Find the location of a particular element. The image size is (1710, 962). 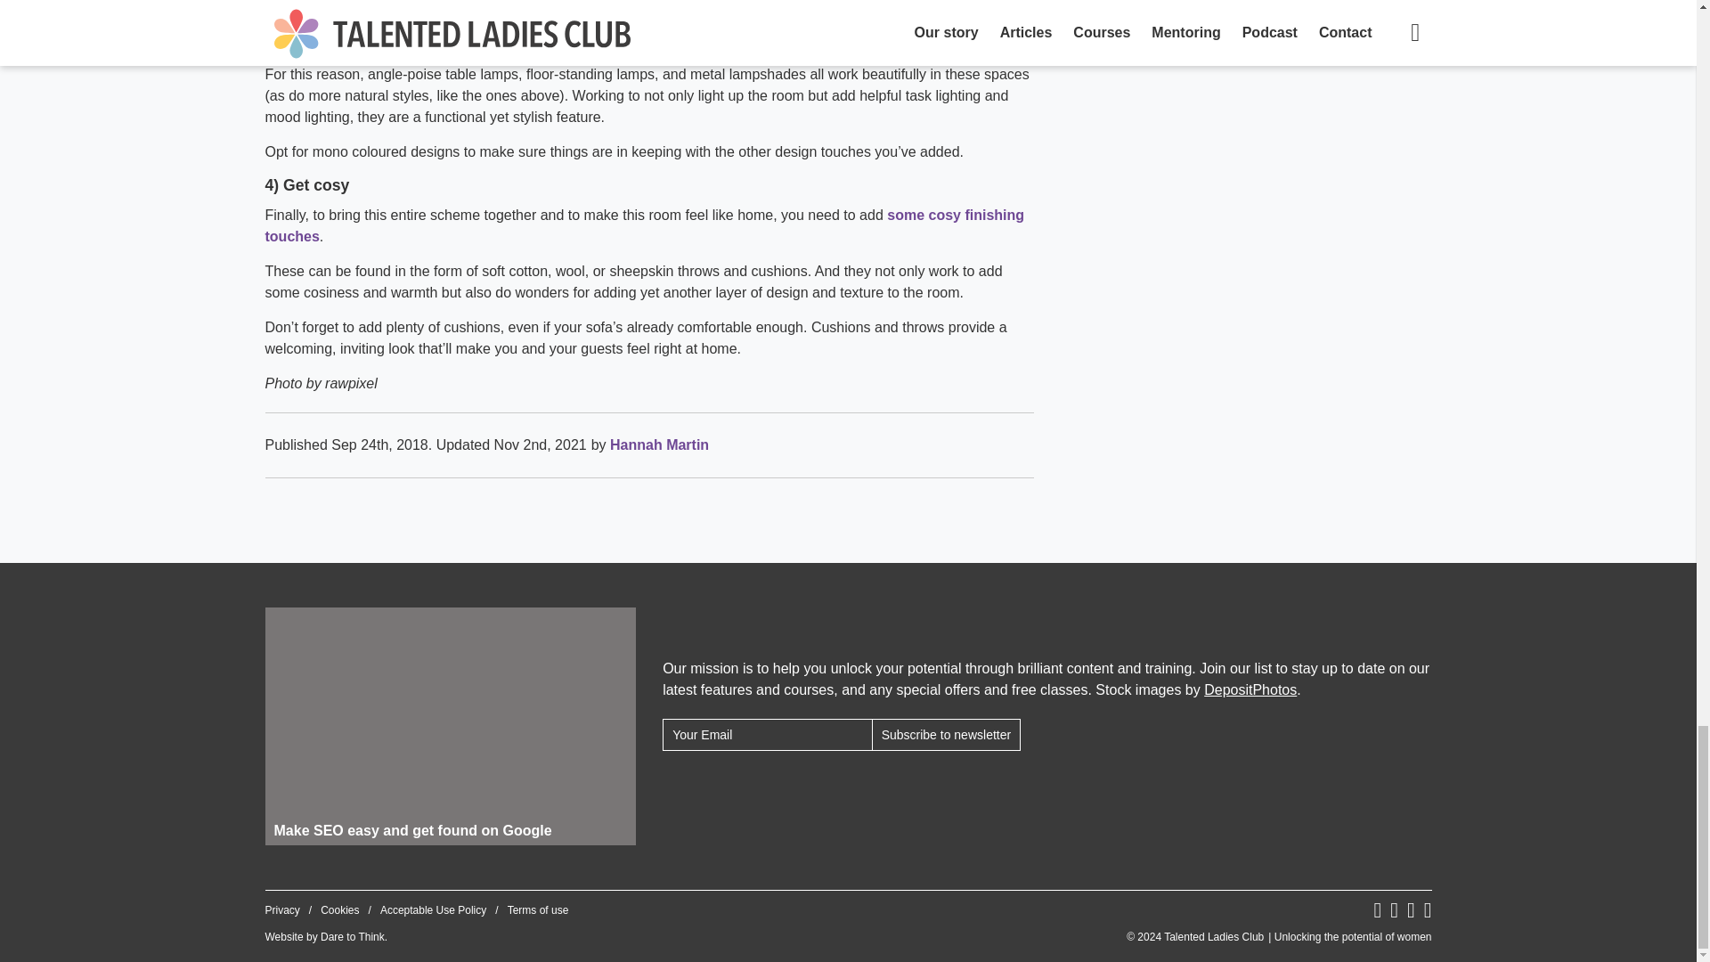

Talented Ladies Club is located at coordinates (1279, 937).